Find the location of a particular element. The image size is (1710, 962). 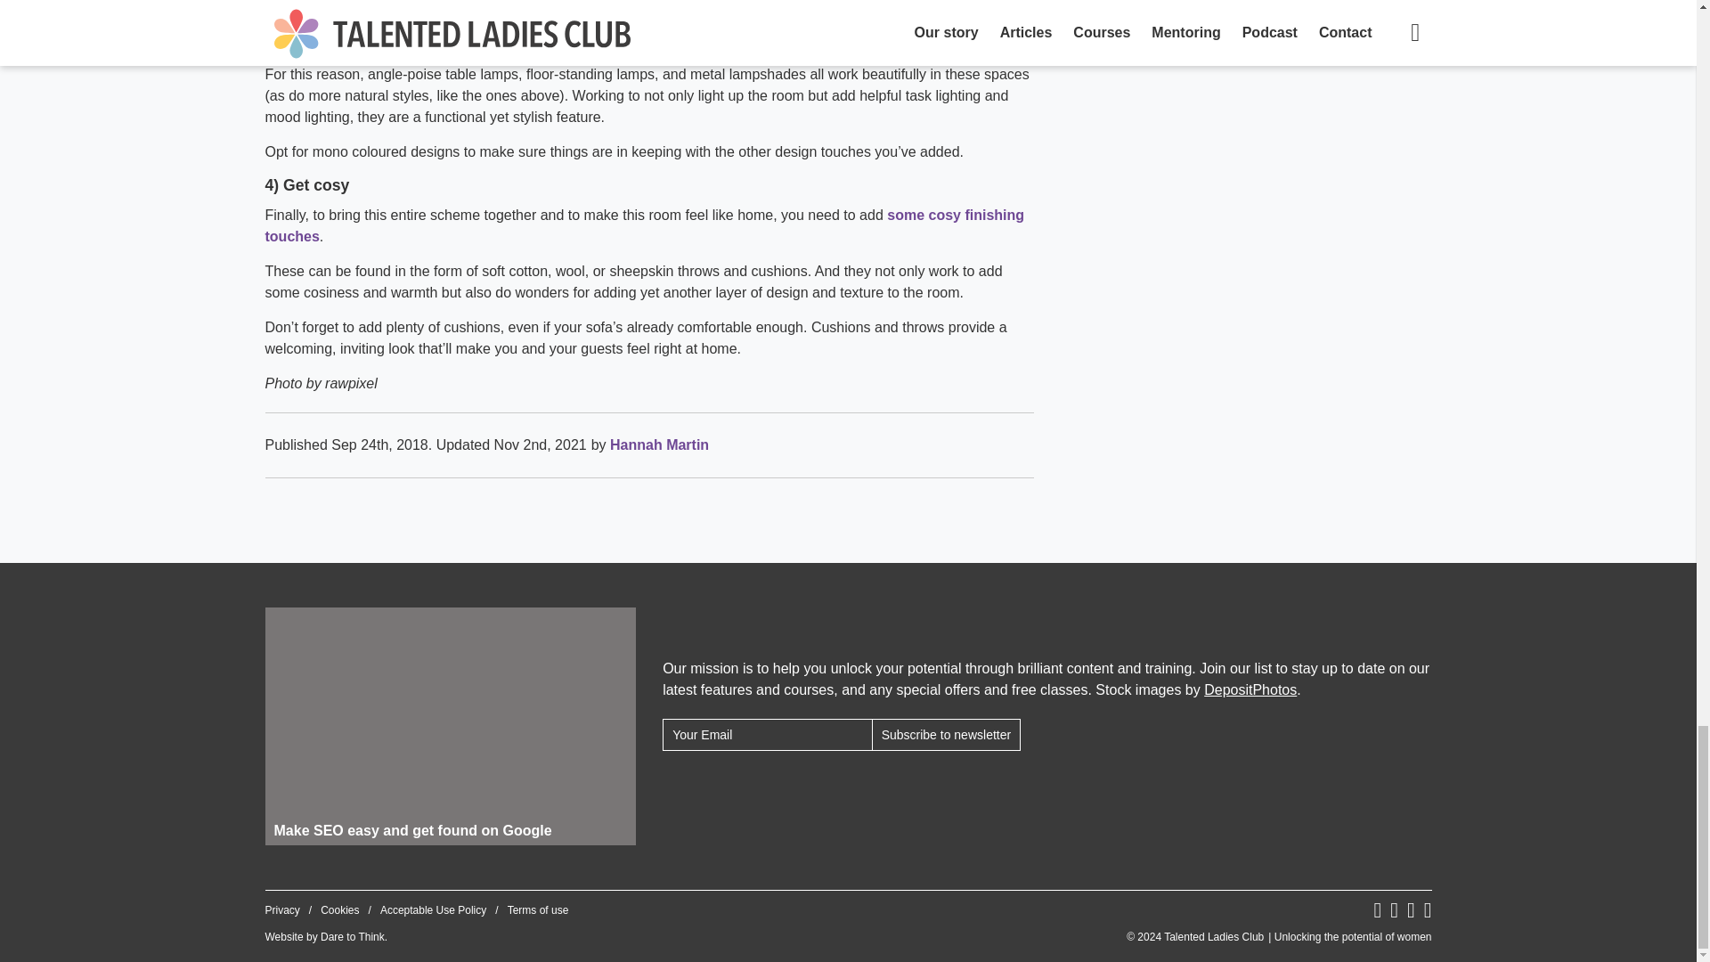

Talented Ladies Club is located at coordinates (1279, 937).